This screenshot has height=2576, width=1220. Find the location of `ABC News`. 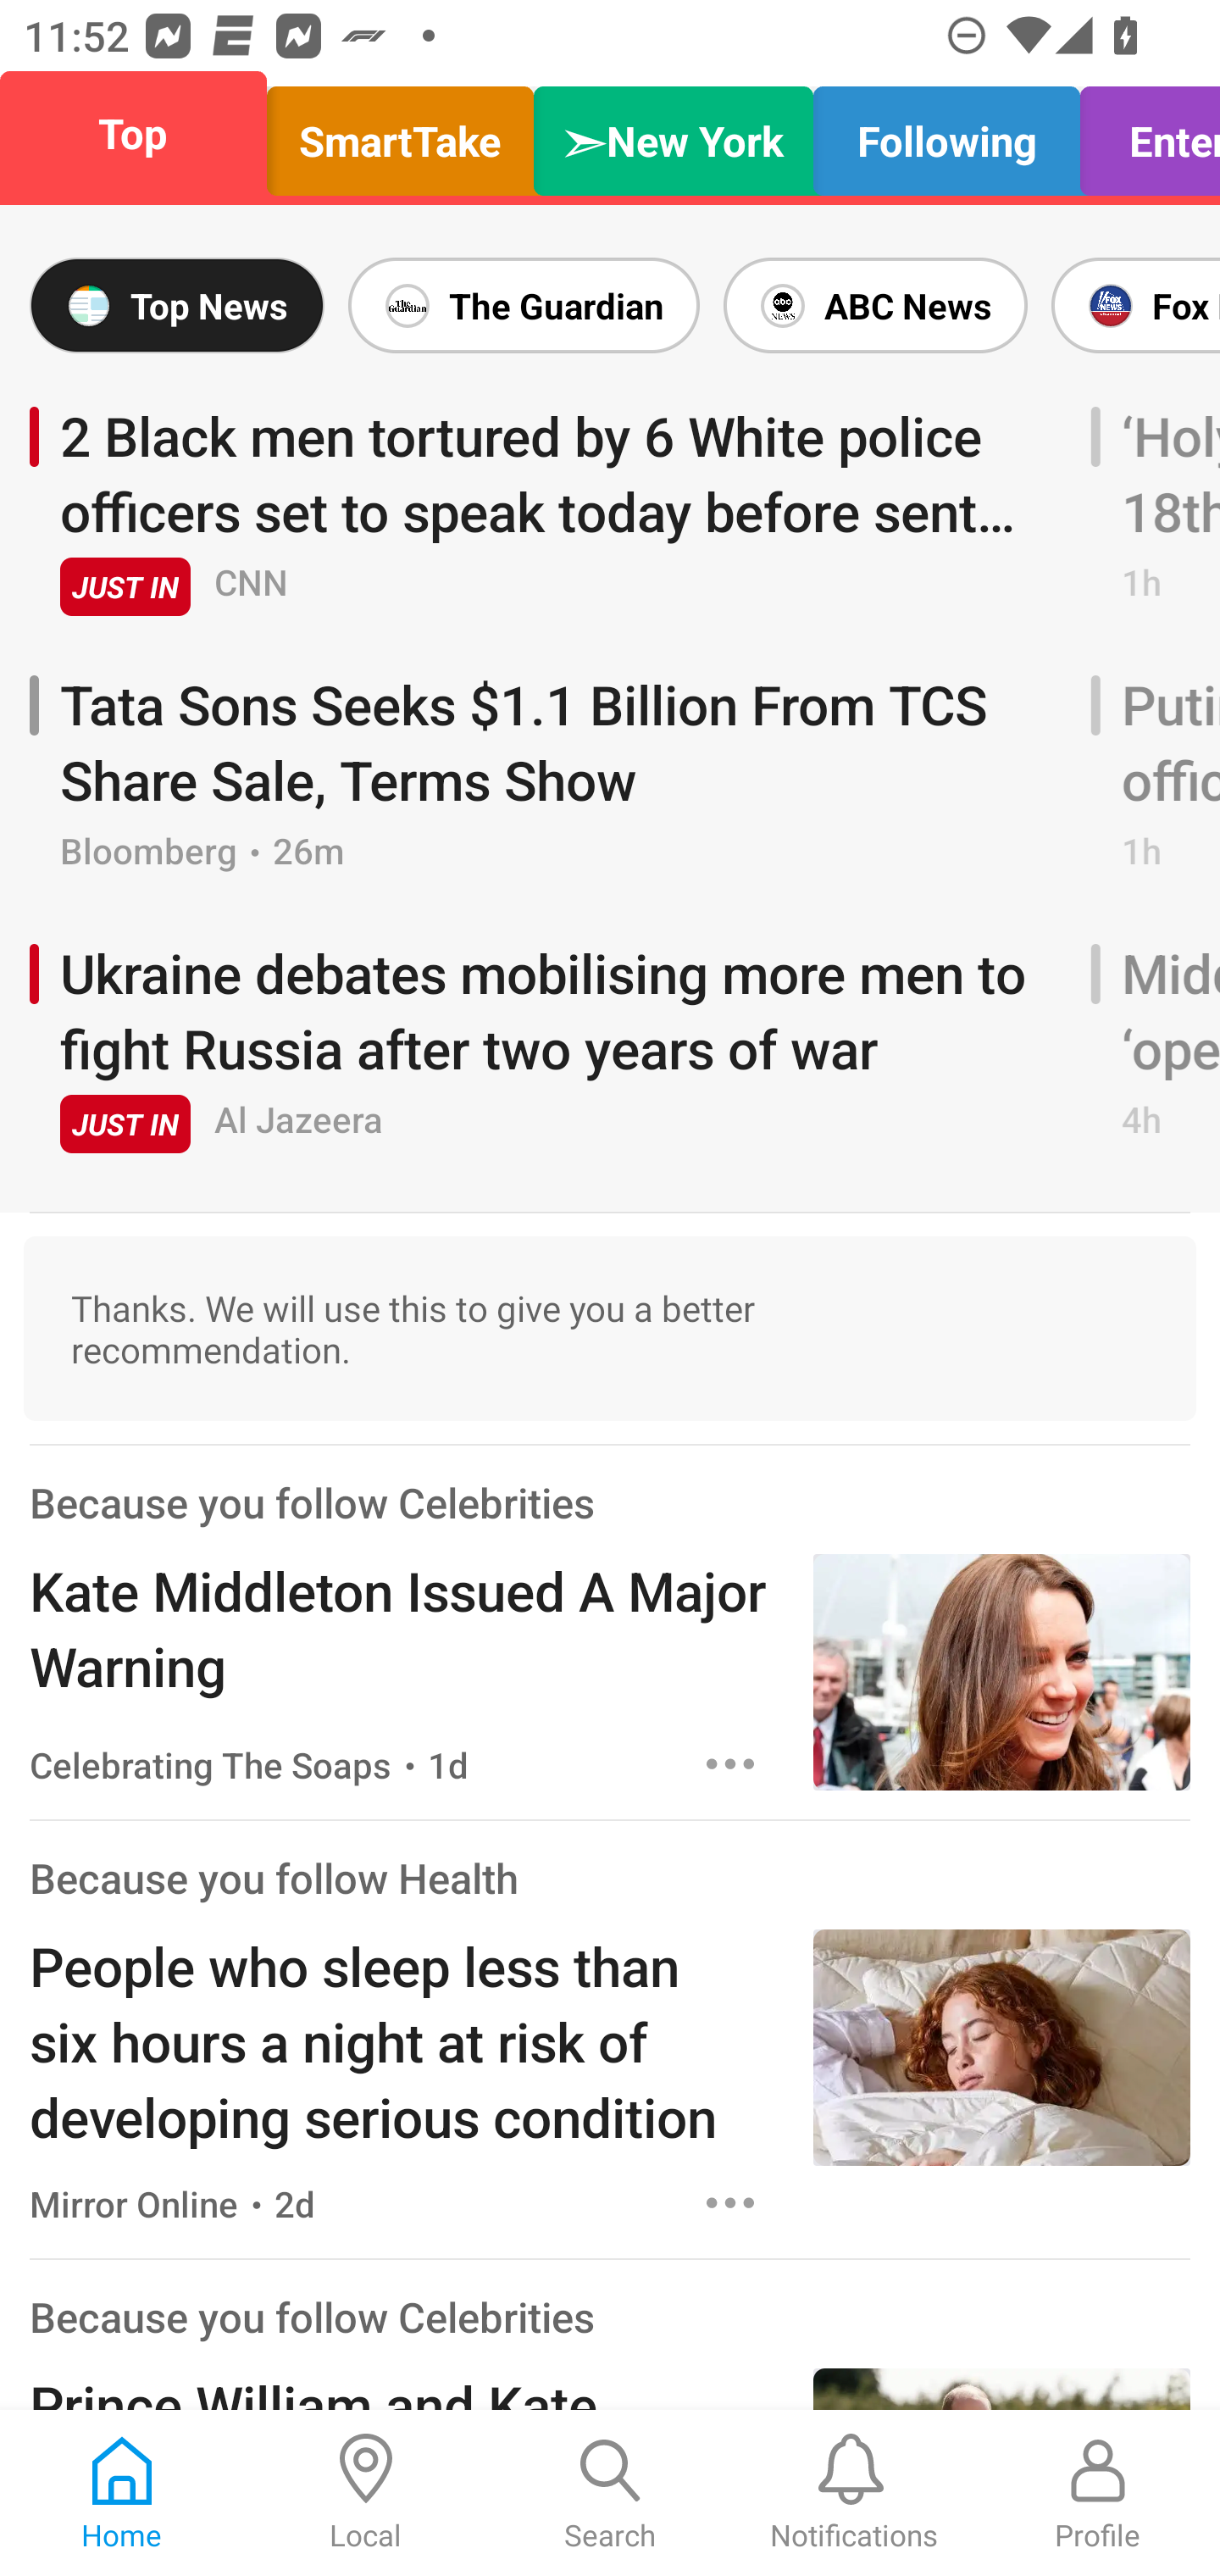

ABC News is located at coordinates (874, 305).